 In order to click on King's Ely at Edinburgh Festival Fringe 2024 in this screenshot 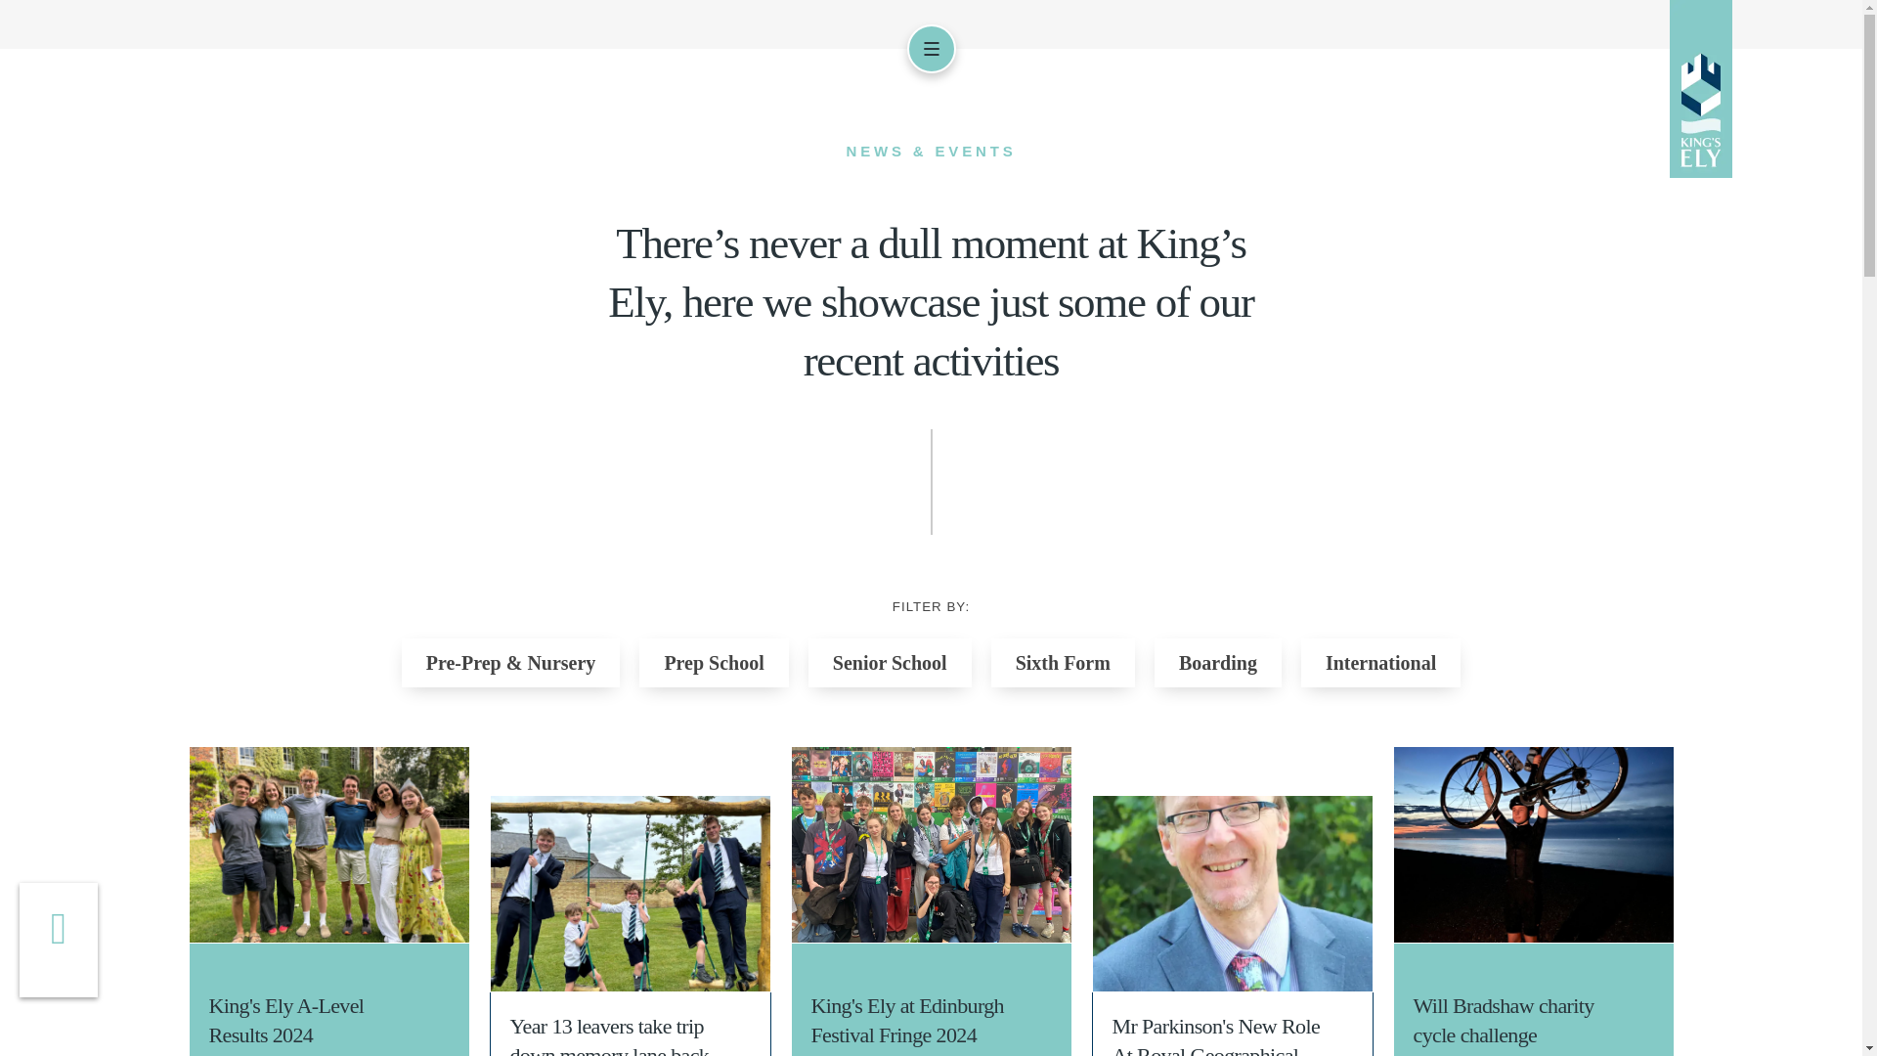, I will do `click(932, 845)`.